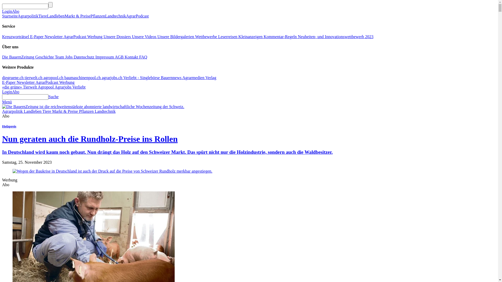 The height and width of the screenshot is (282, 502). Describe the element at coordinates (33, 111) in the screenshot. I see `Landleben` at that location.